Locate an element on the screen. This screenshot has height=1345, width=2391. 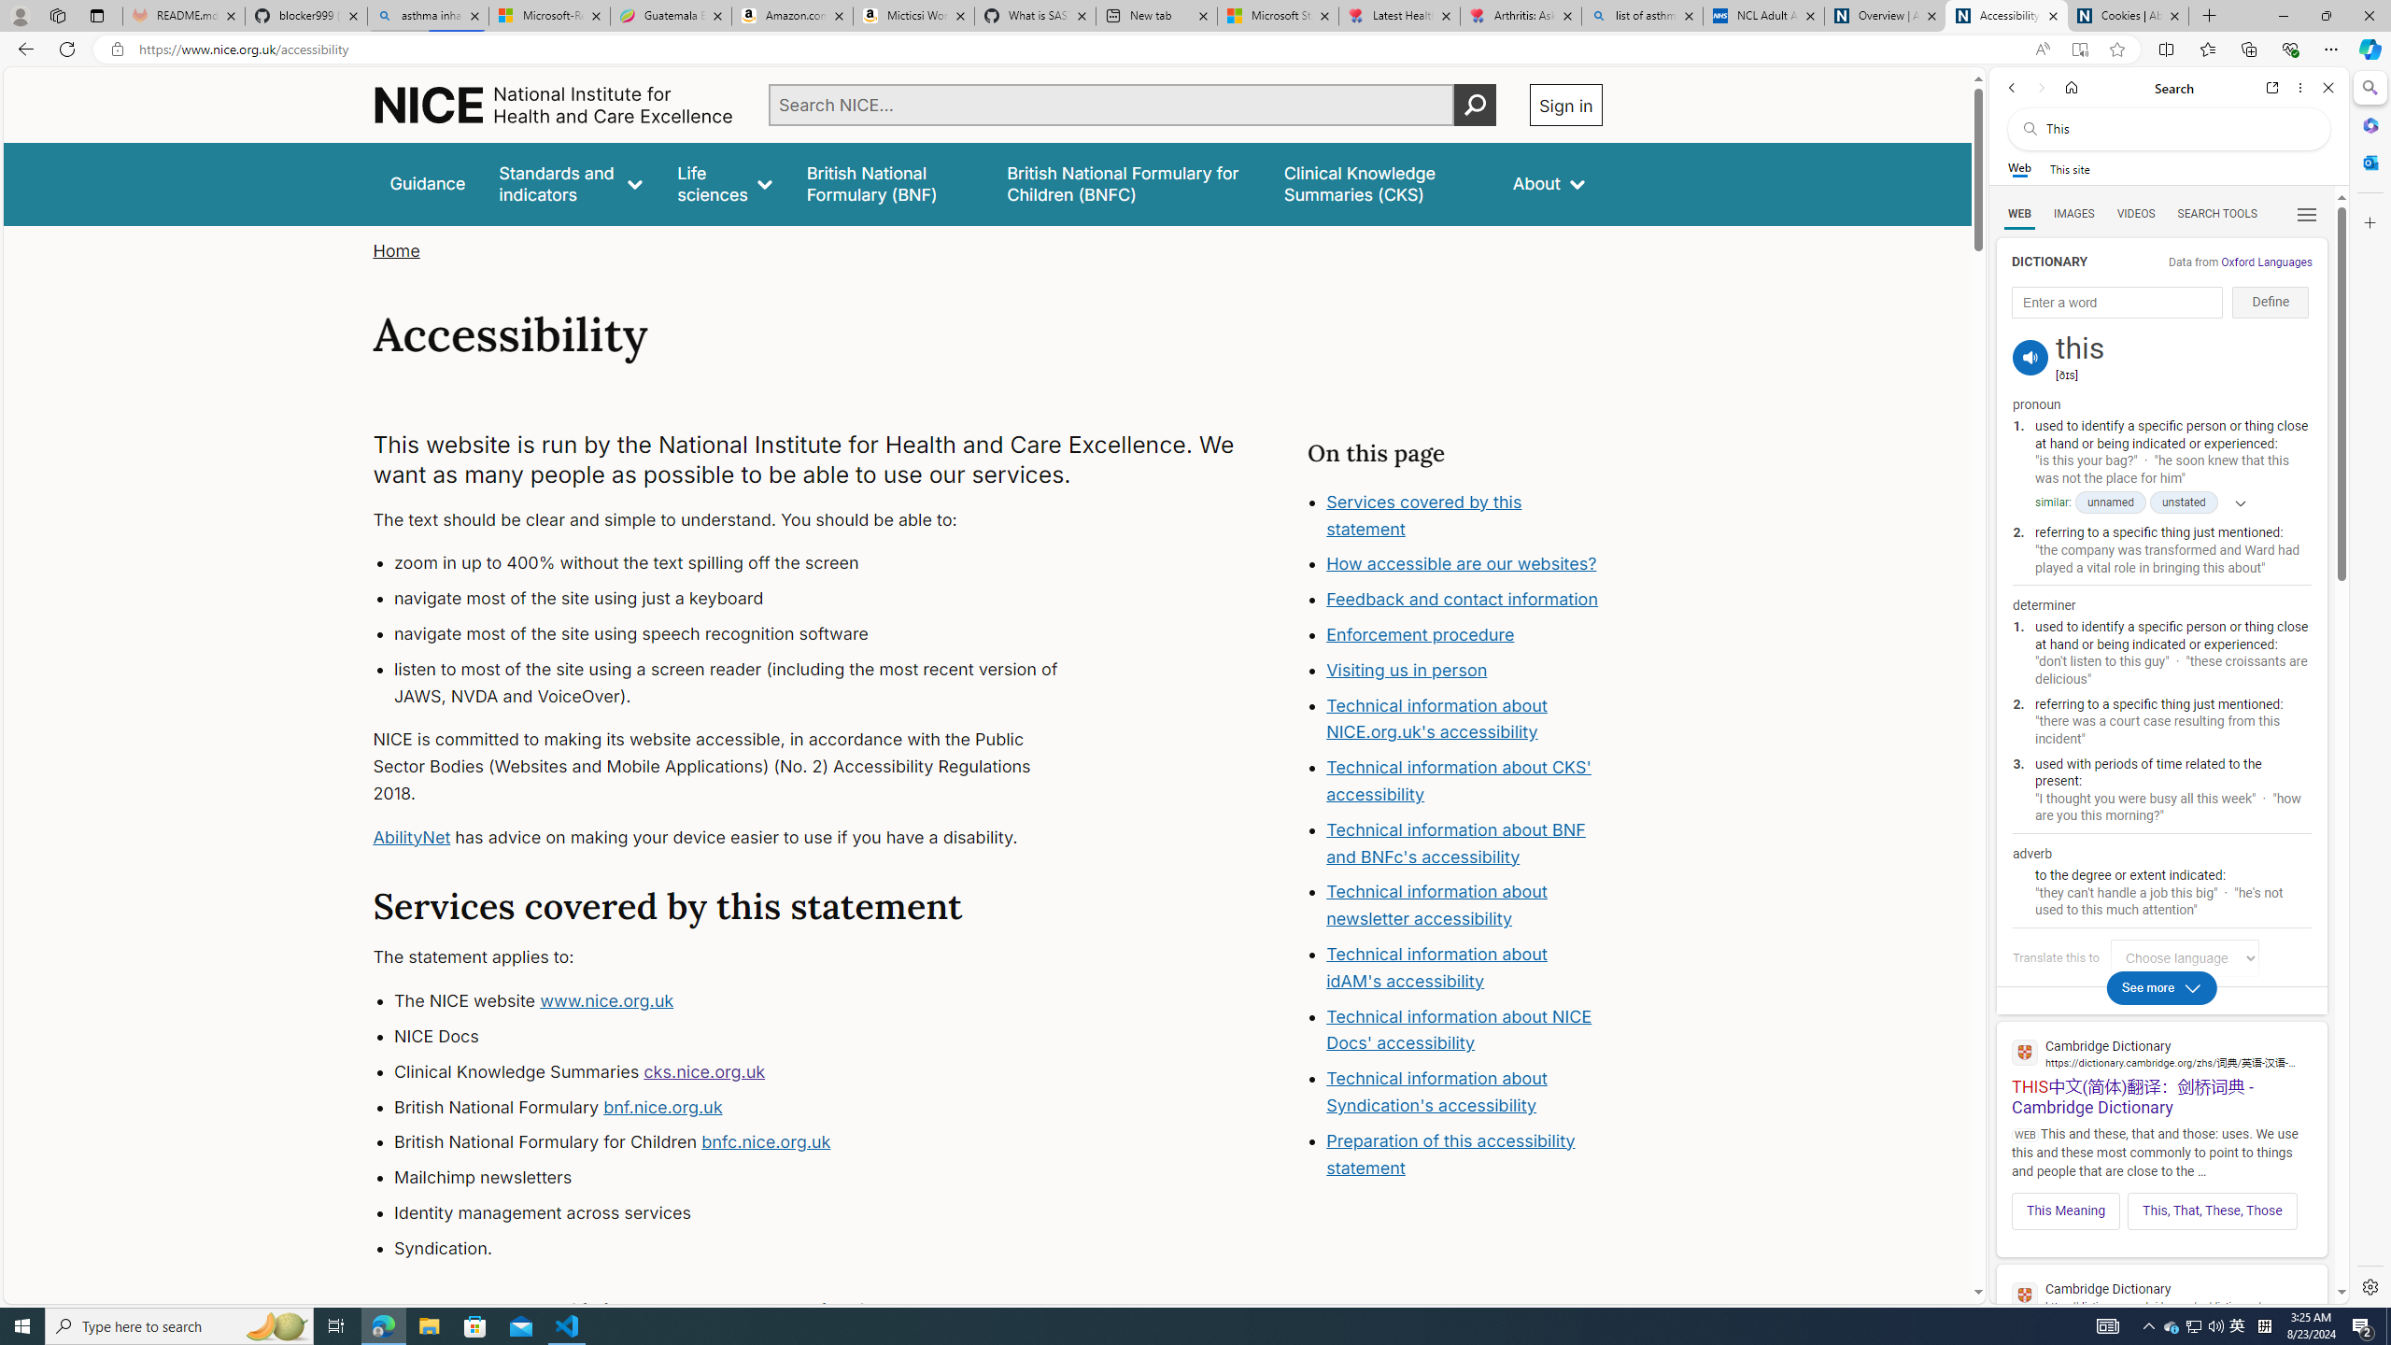
Technical information about NICE.org.uk's accessibility is located at coordinates (1436, 718).